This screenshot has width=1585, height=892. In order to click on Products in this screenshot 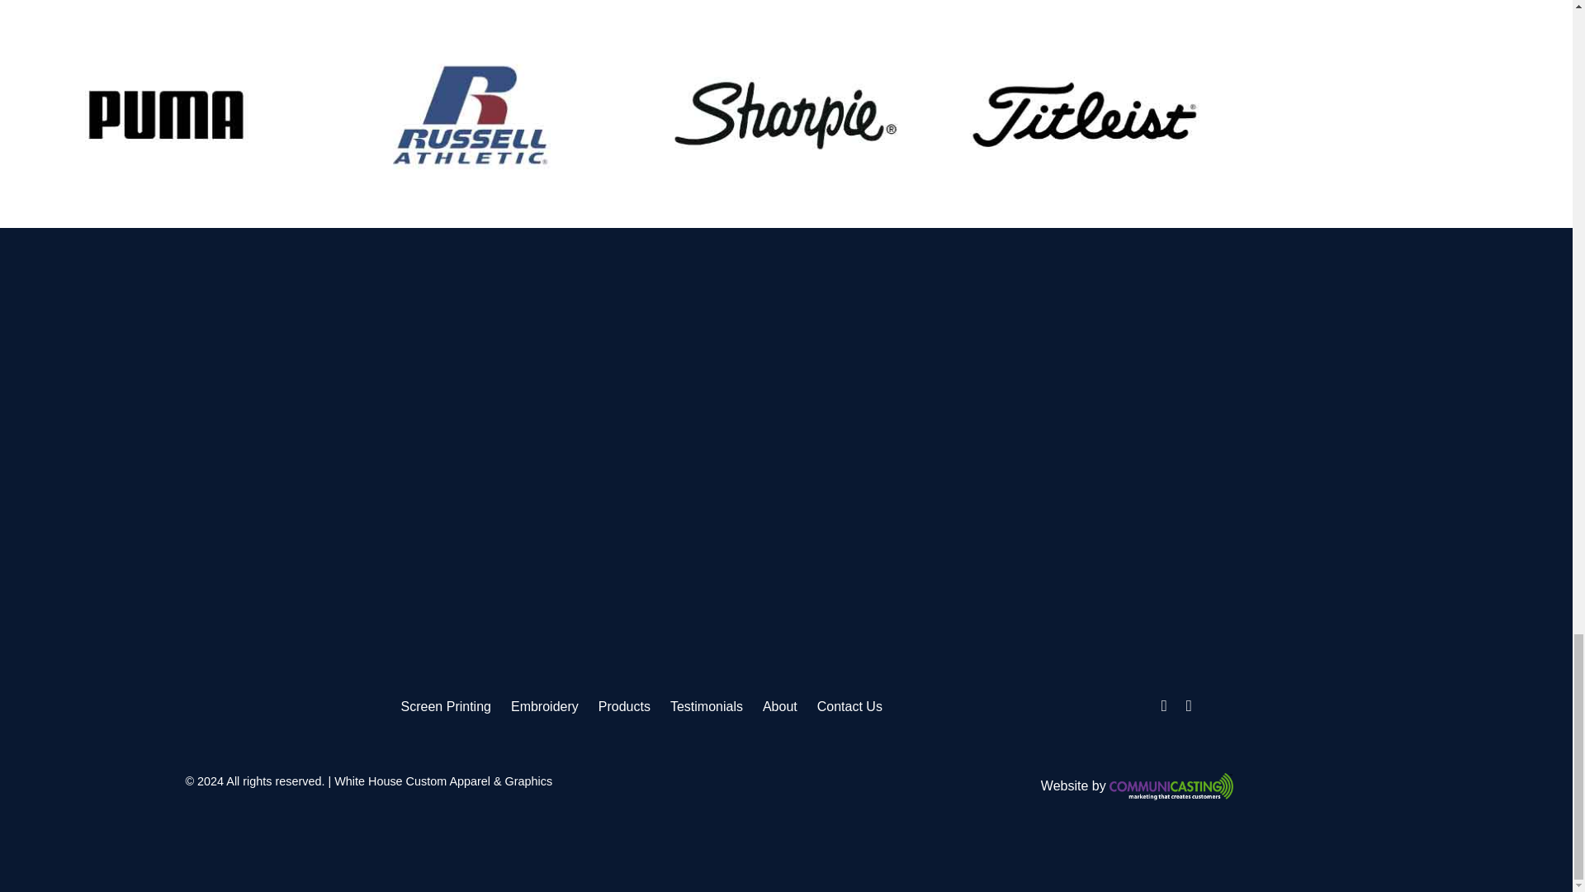, I will do `click(624, 706)`.